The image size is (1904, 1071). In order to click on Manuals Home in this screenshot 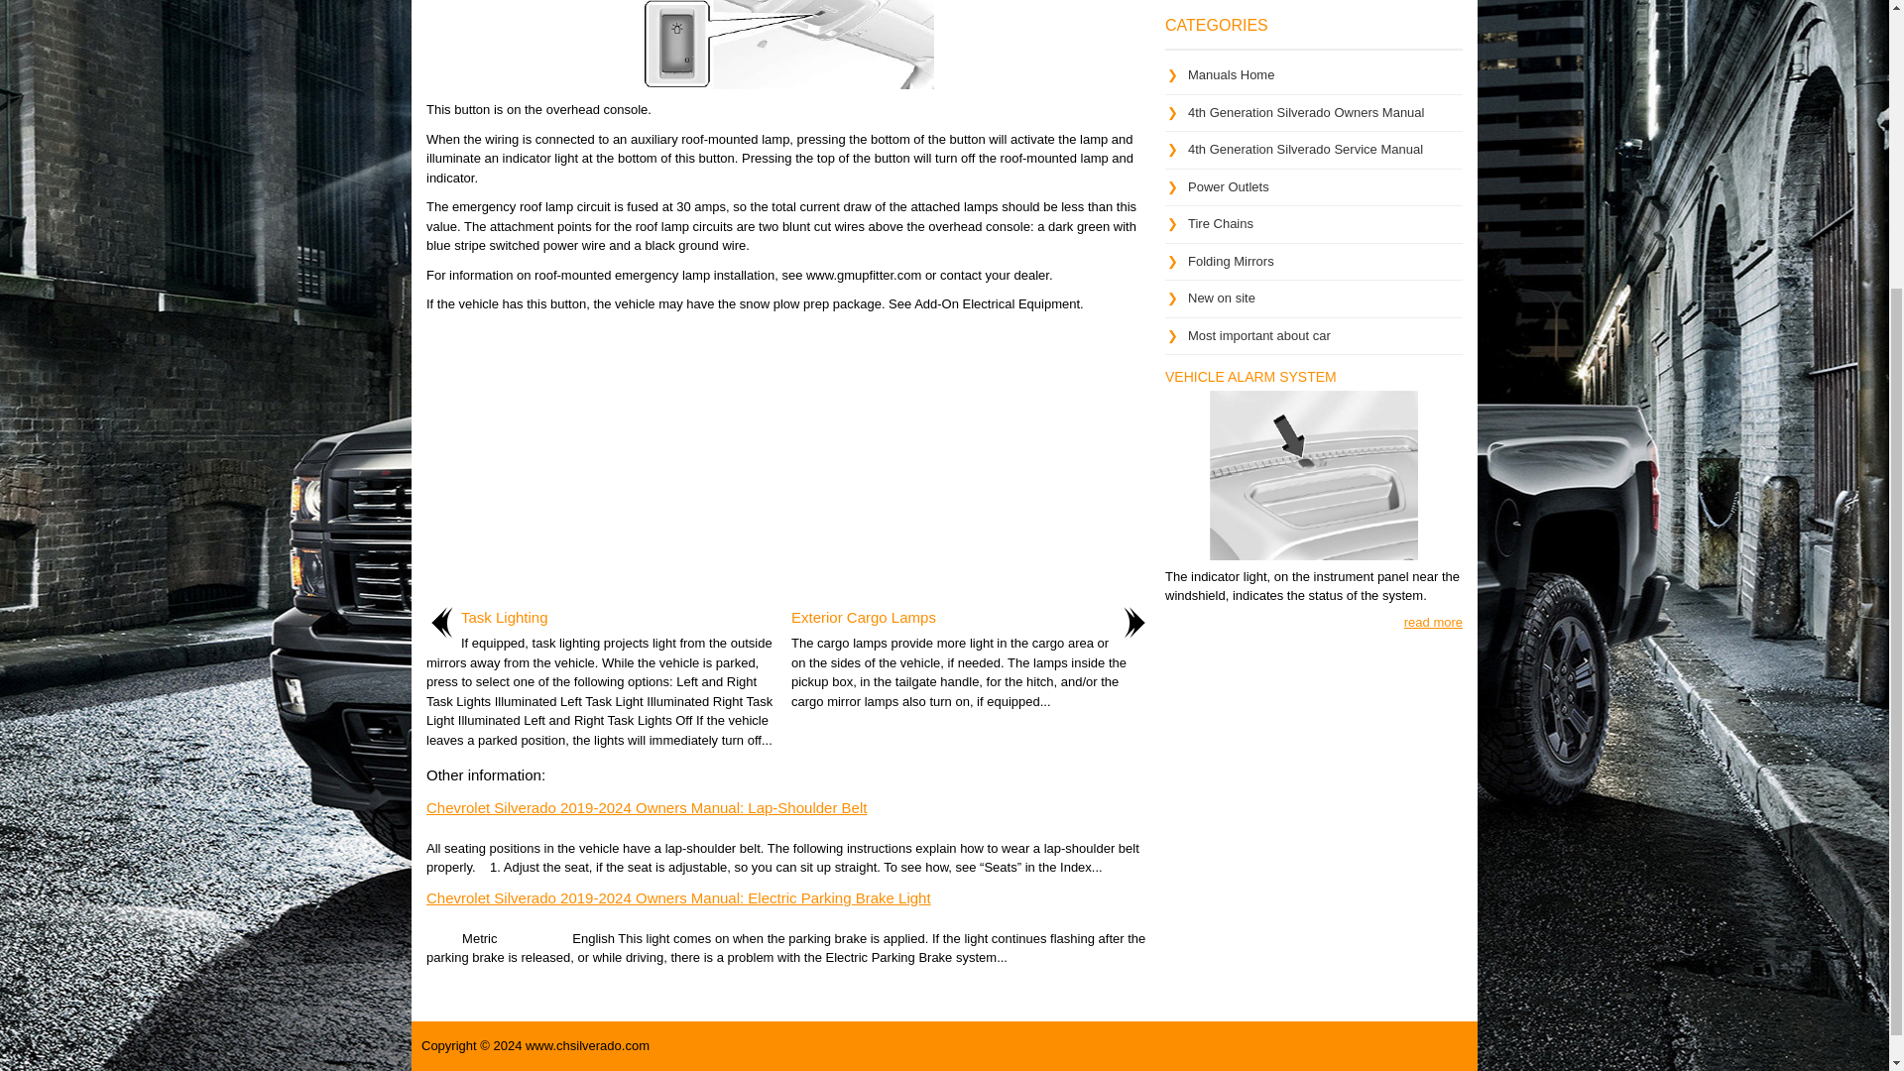, I will do `click(1231, 75)`.